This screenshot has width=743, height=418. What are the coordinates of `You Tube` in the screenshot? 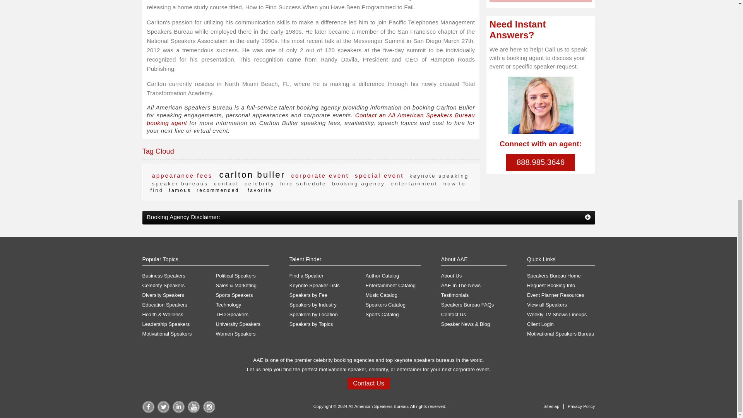 It's located at (193, 411).